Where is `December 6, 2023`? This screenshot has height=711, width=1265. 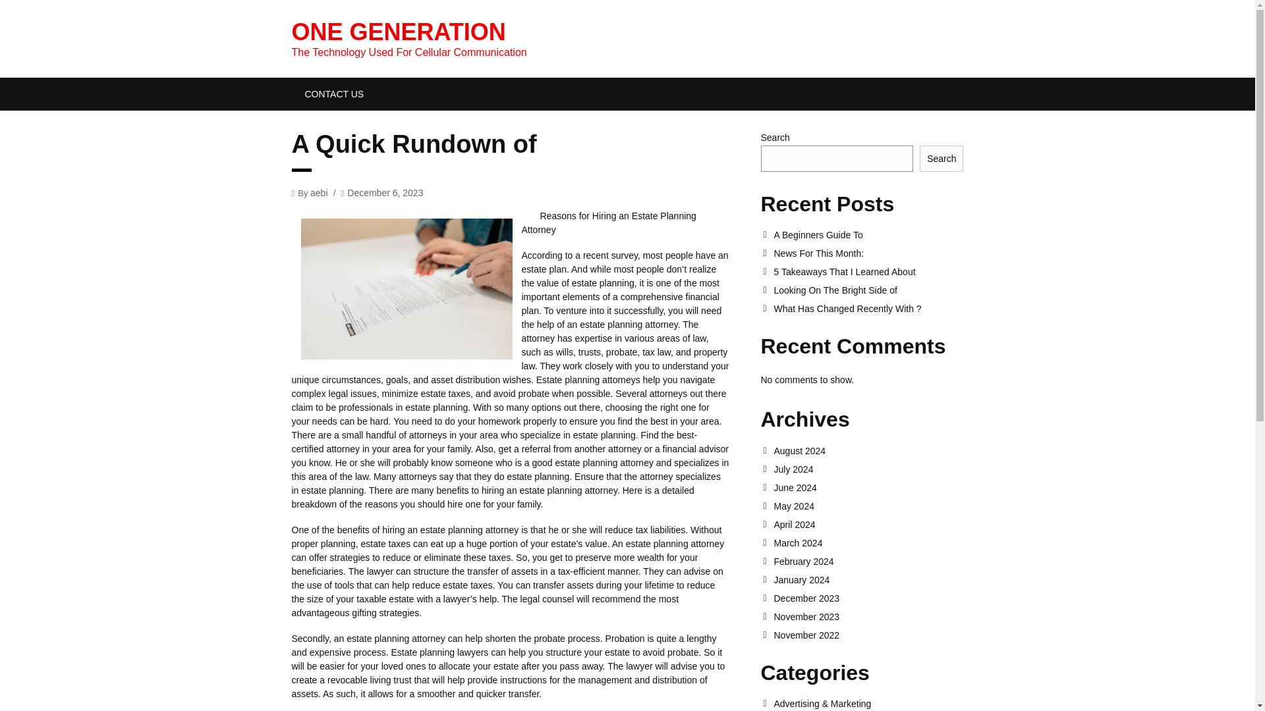 December 6, 2023 is located at coordinates (385, 192).